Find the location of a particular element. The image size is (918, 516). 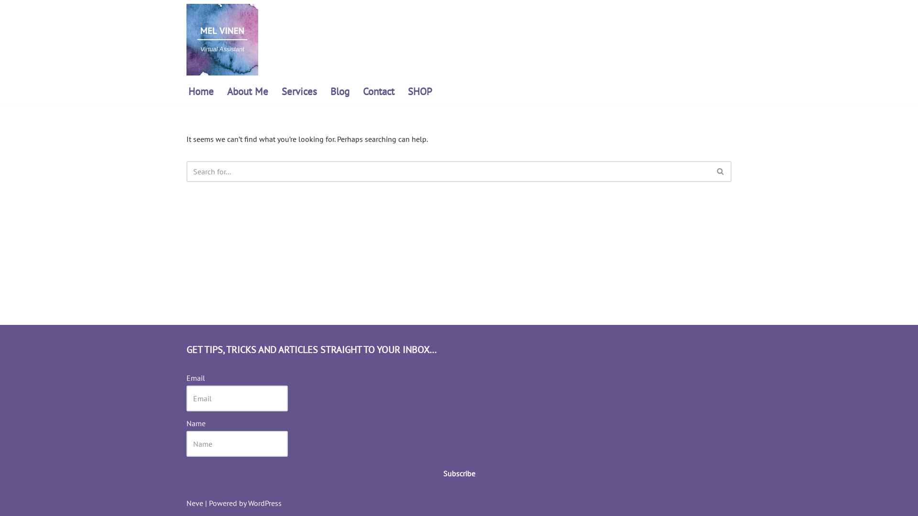

Blog is located at coordinates (340, 91).